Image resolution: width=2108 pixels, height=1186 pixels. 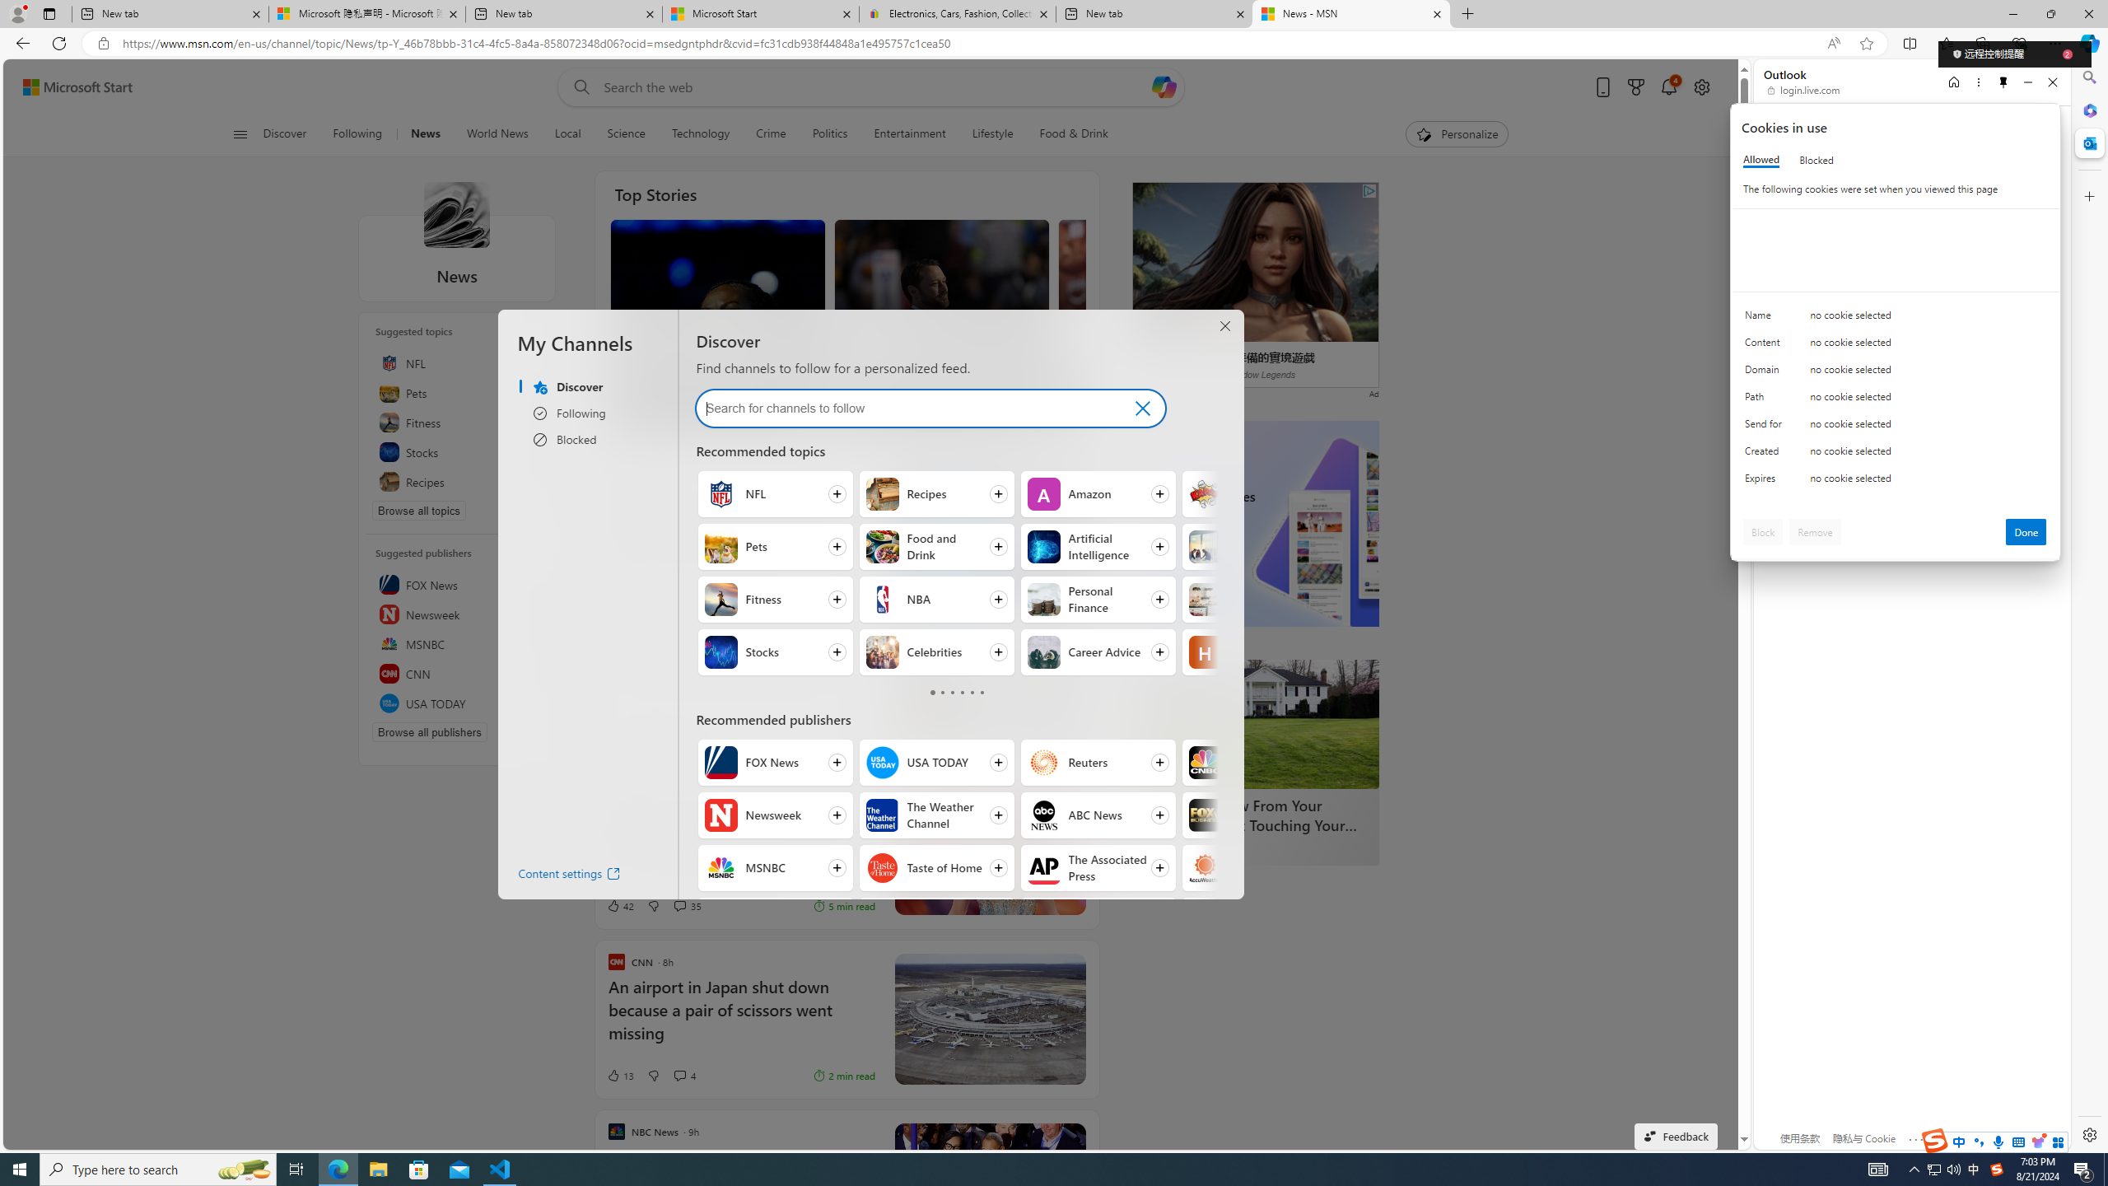 I want to click on Microsoft Start, so click(x=77, y=87).